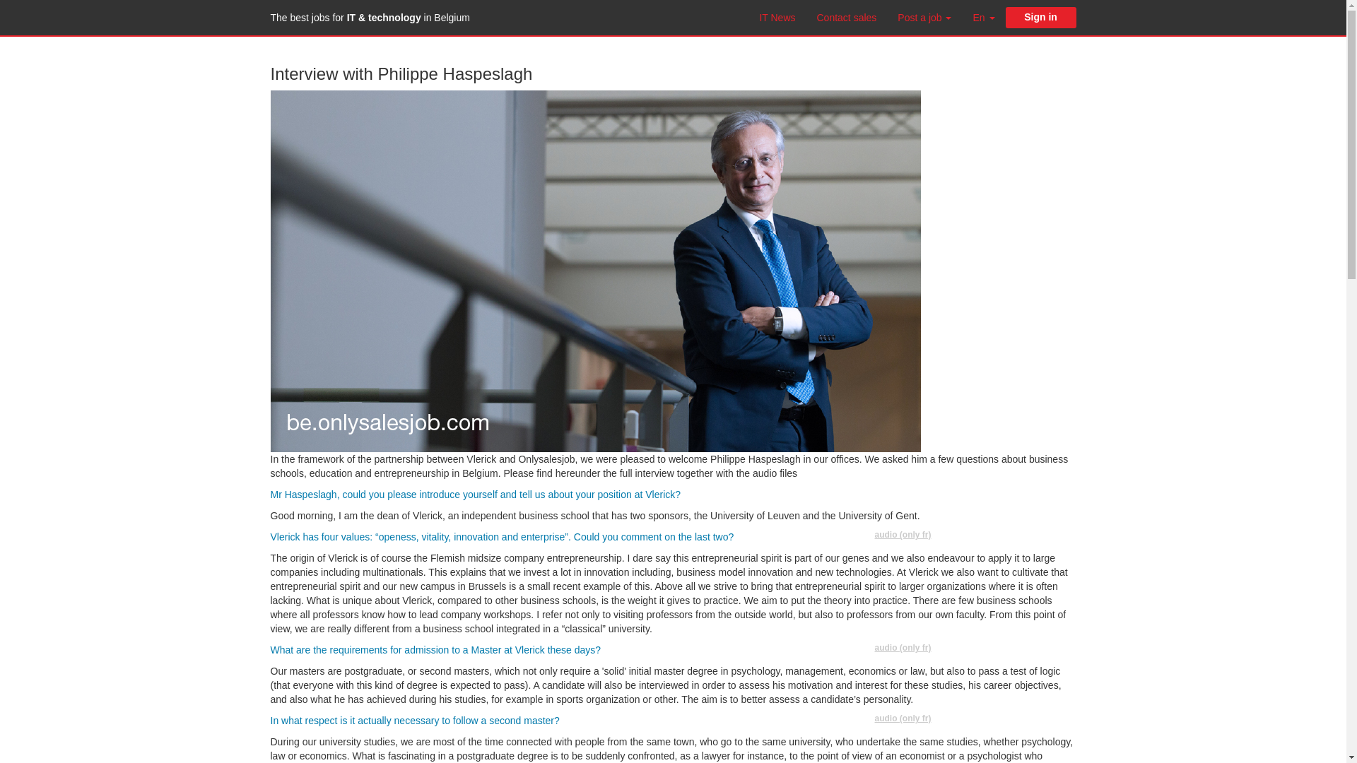  I want to click on IT News, so click(777, 17).